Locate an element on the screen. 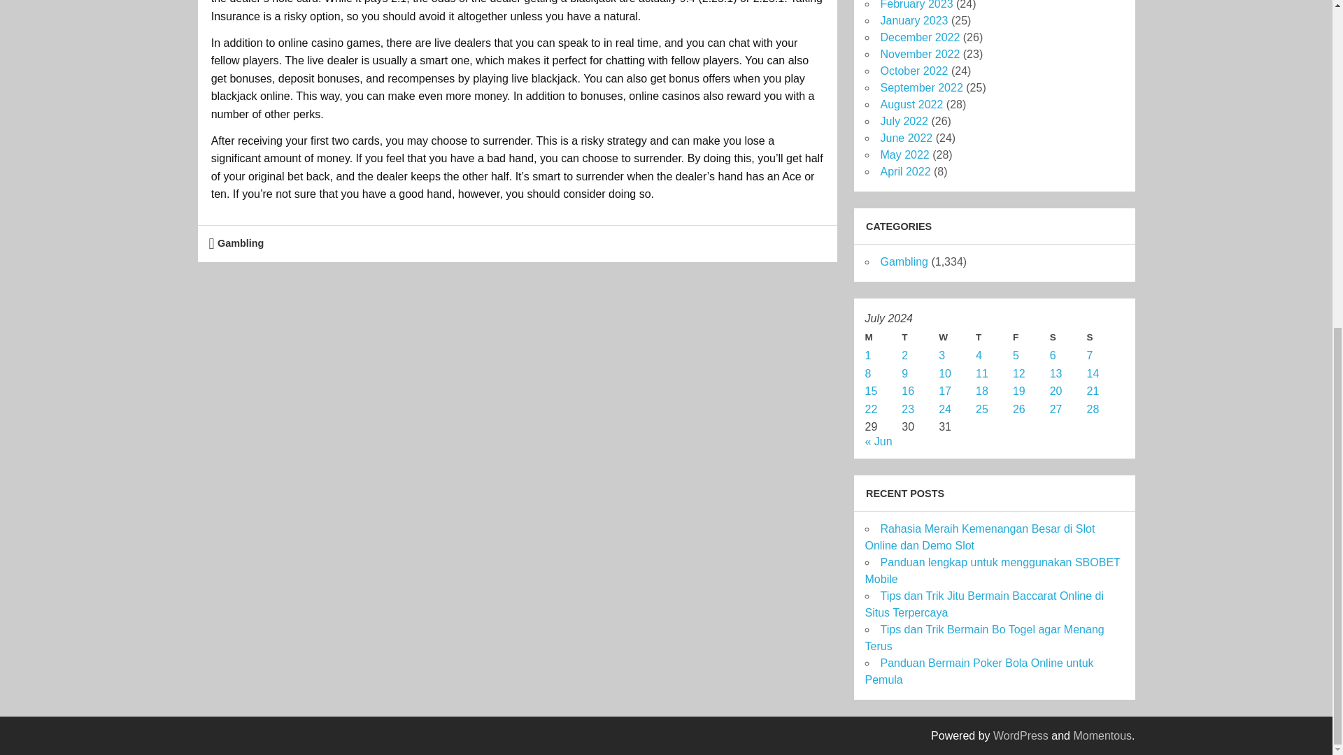  January 2023 is located at coordinates (914, 20).